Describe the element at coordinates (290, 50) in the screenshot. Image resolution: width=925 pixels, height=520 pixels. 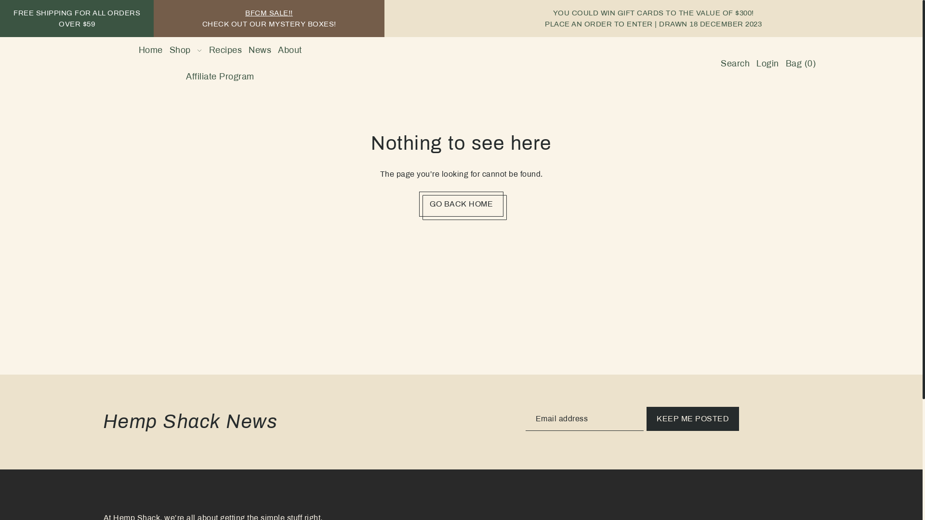
I see `About` at that location.